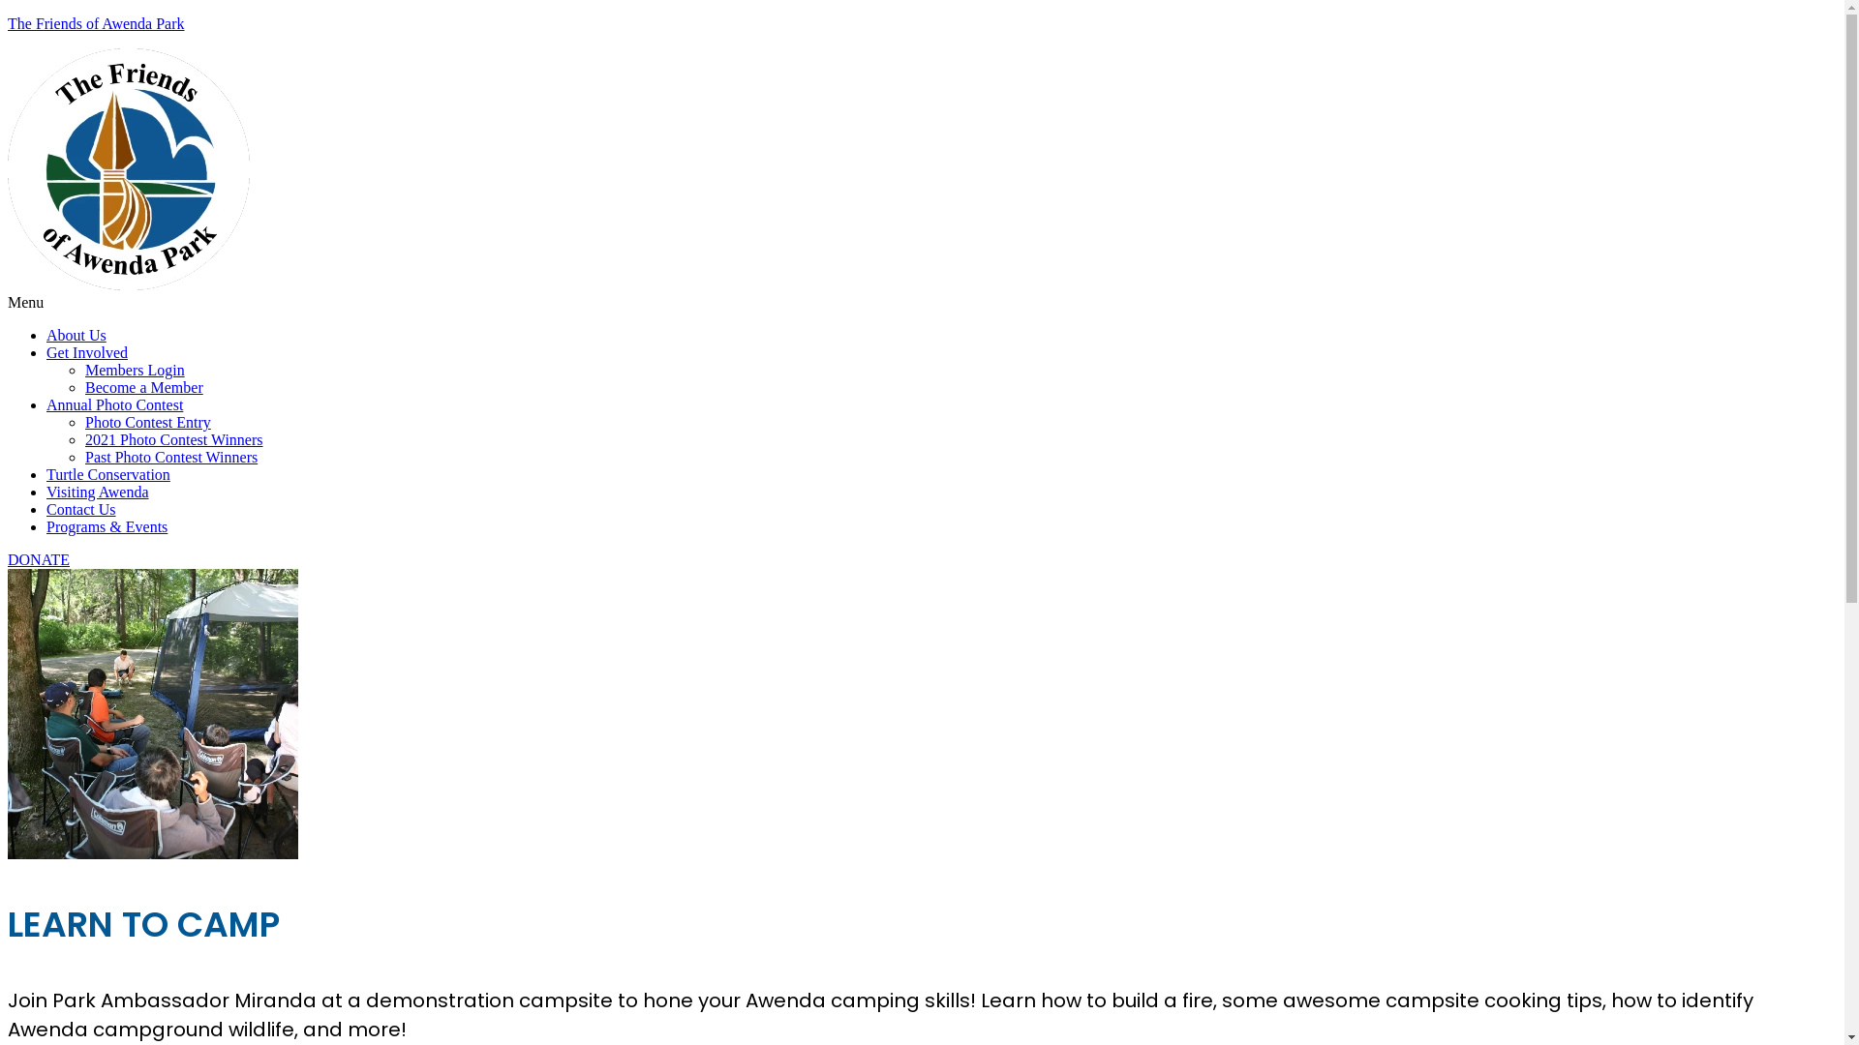  What do you see at coordinates (136, 370) in the screenshot?
I see `Members Login` at bounding box center [136, 370].